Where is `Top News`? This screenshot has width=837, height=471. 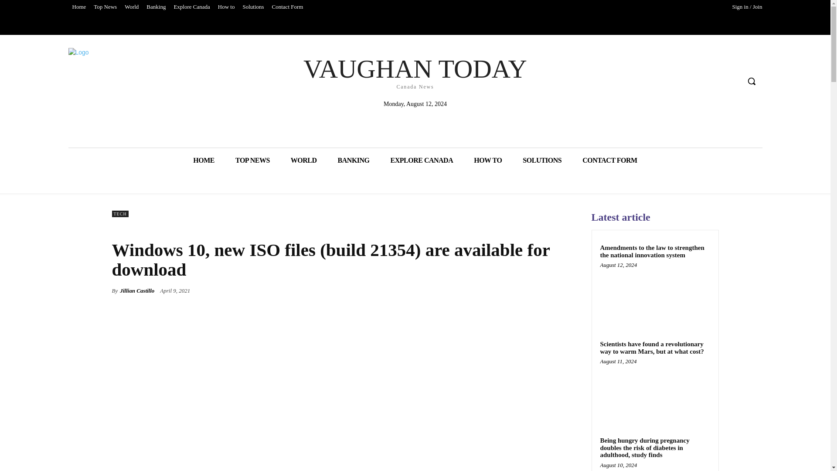 Top News is located at coordinates (105, 7).